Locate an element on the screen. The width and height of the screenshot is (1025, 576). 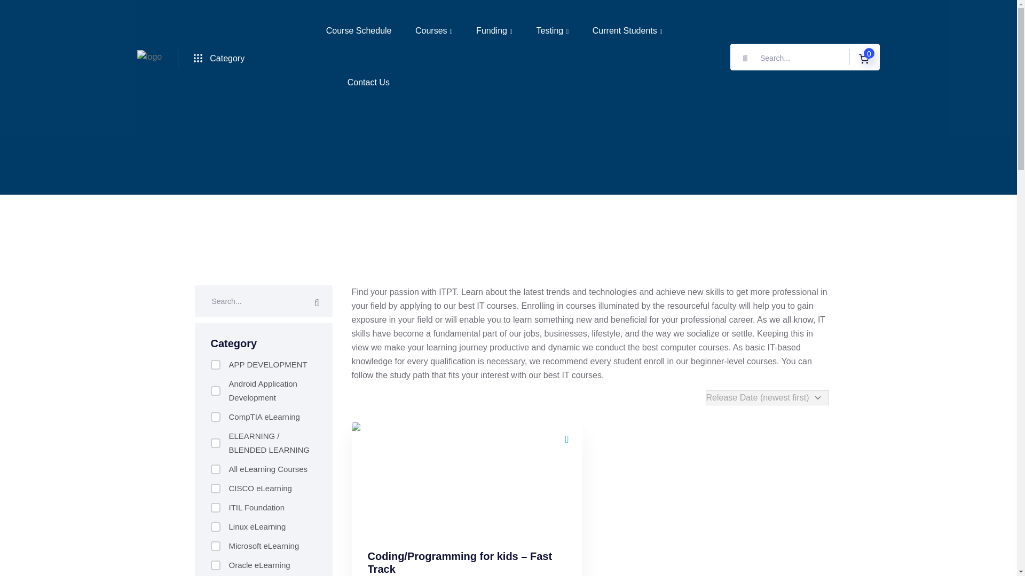
432 is located at coordinates (215, 508).